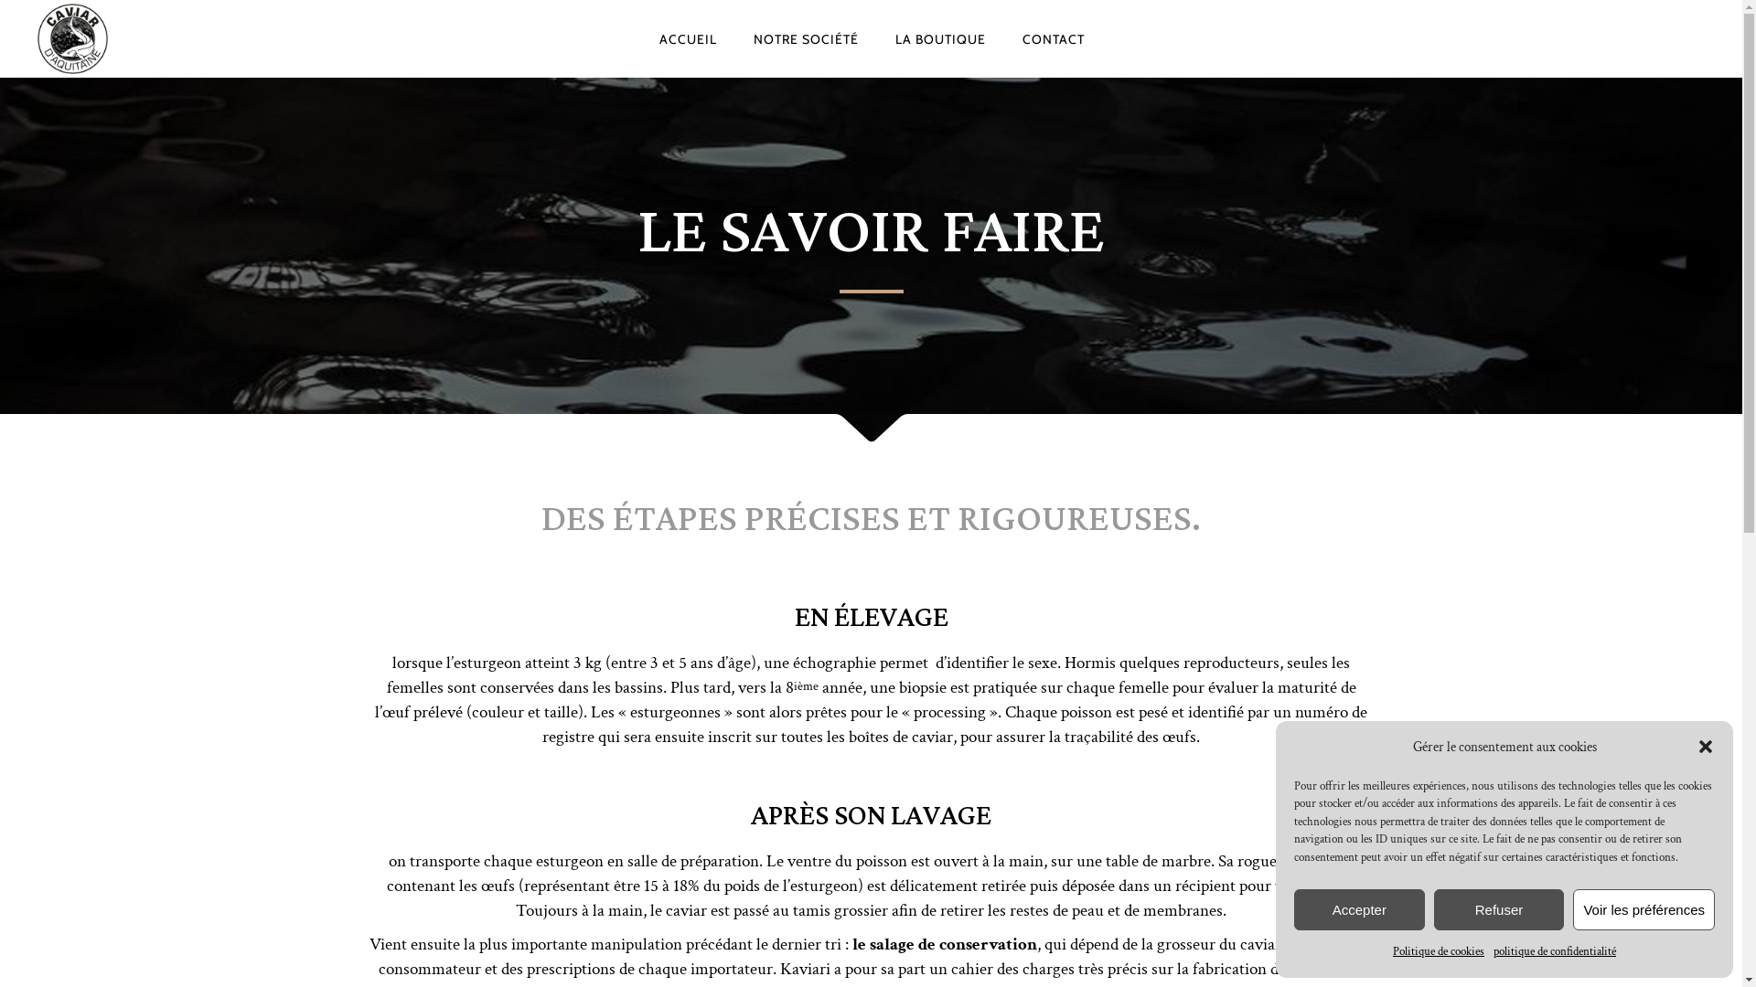  Describe the element at coordinates (688, 38) in the screenshot. I see `ACCUEIL` at that location.